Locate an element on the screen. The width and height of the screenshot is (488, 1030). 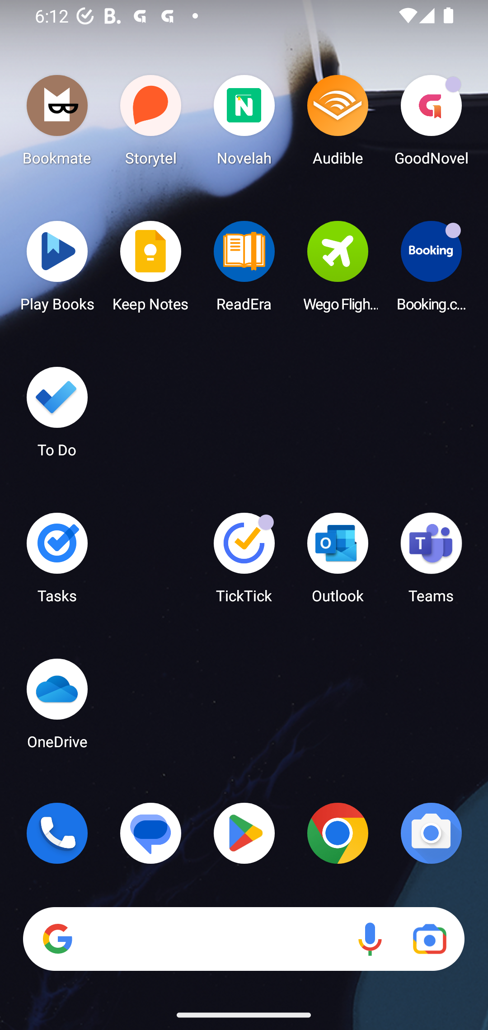
Novelah is located at coordinates (244, 124).